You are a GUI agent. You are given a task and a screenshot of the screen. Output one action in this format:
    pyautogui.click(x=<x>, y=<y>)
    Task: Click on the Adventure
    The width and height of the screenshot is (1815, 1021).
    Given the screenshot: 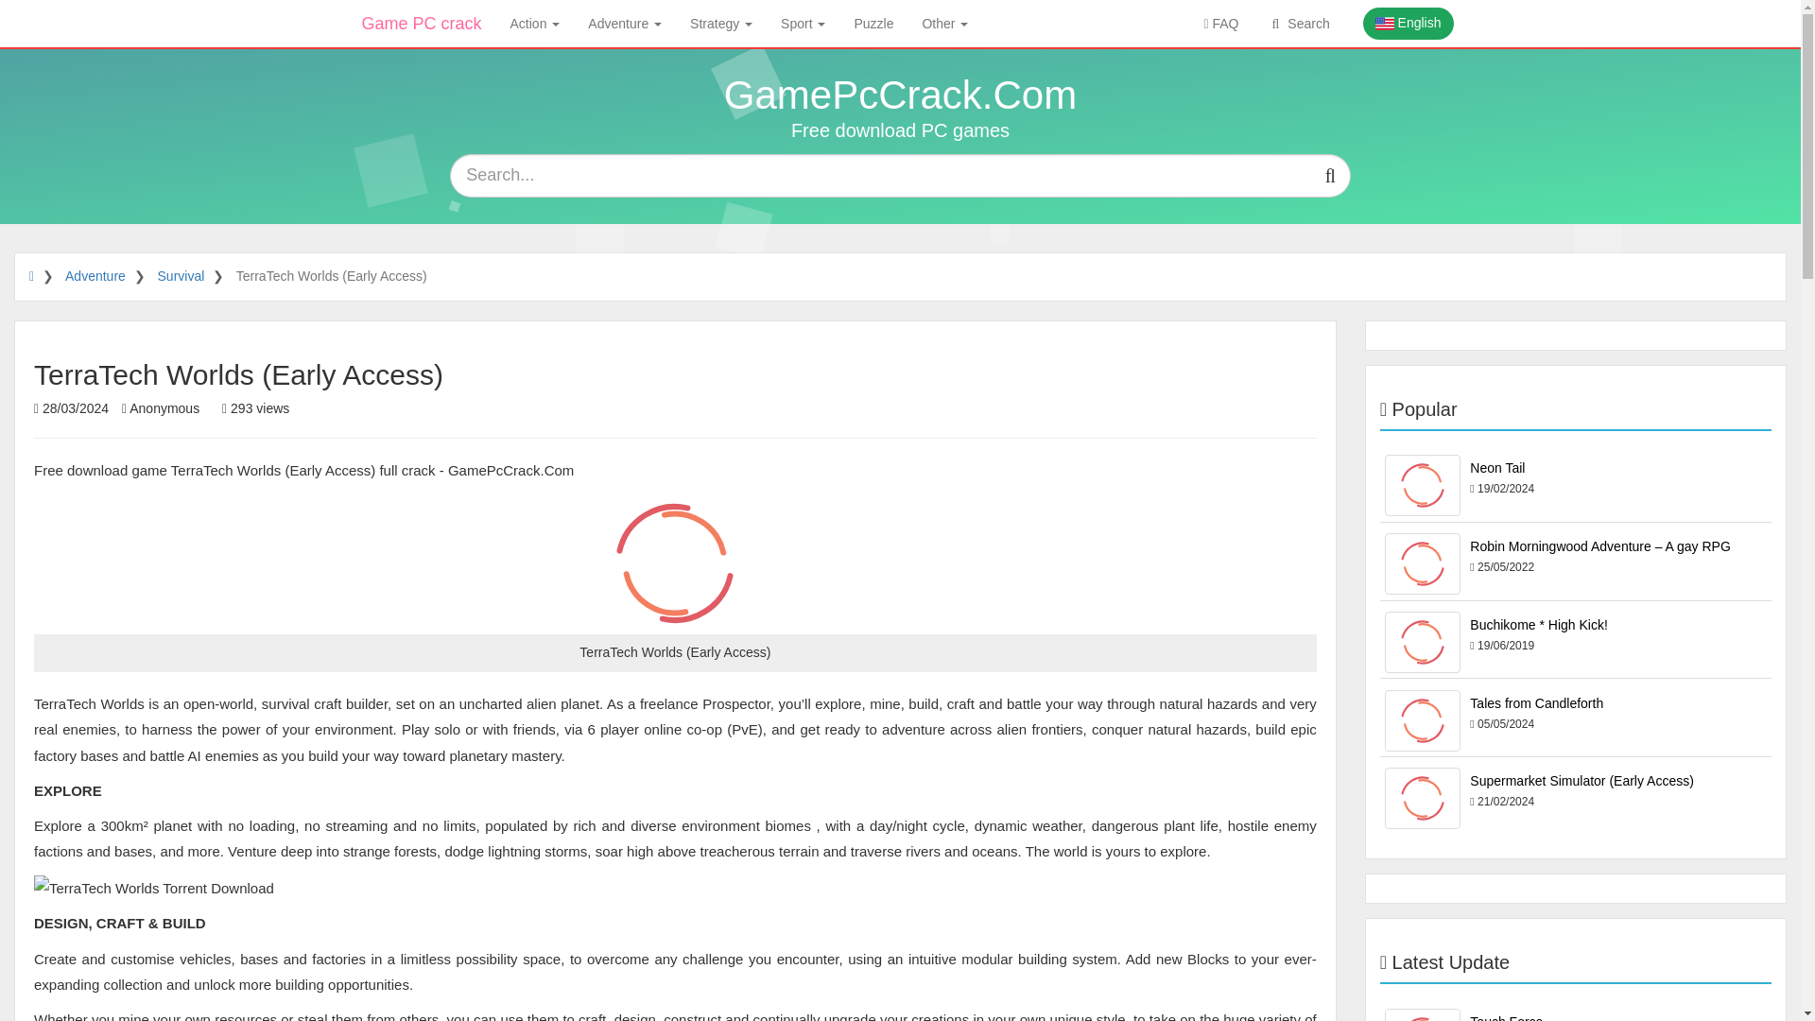 What is the action you would take?
    pyautogui.click(x=95, y=276)
    